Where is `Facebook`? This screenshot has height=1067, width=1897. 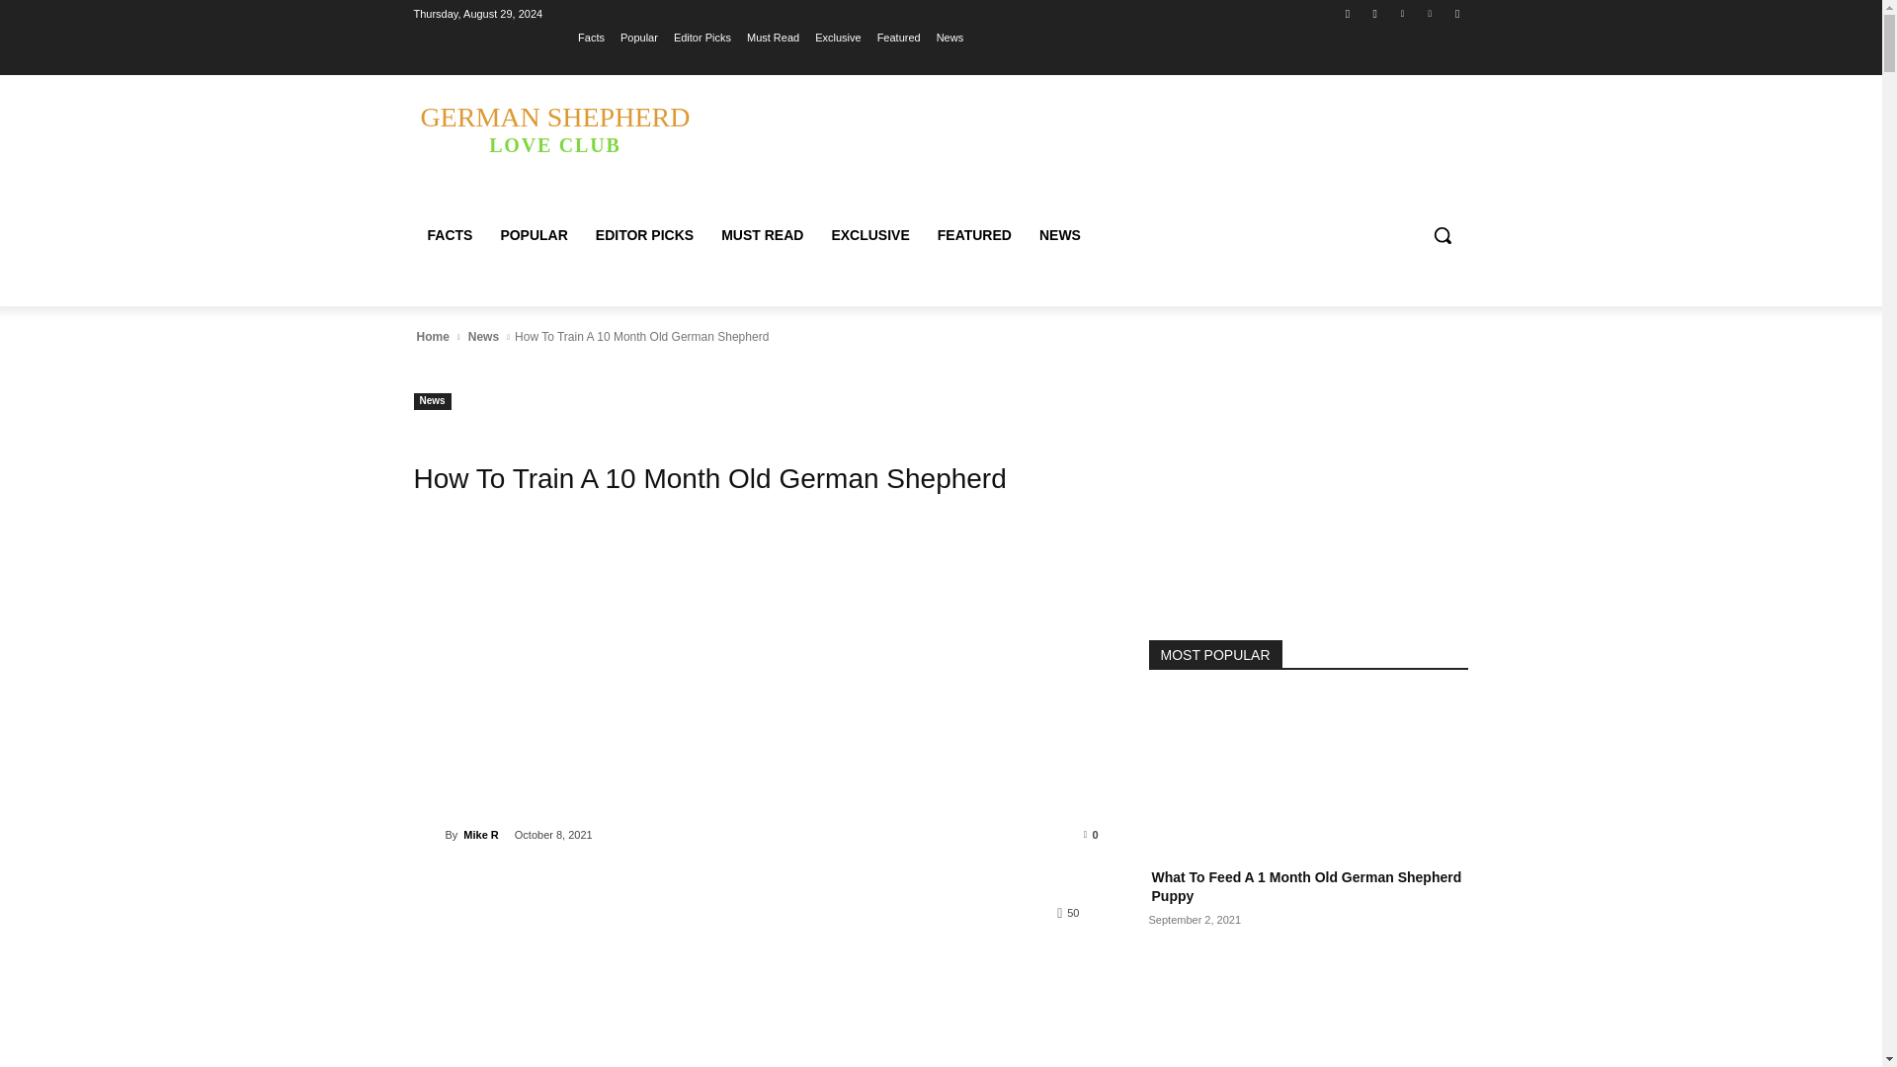
Facebook is located at coordinates (1348, 13).